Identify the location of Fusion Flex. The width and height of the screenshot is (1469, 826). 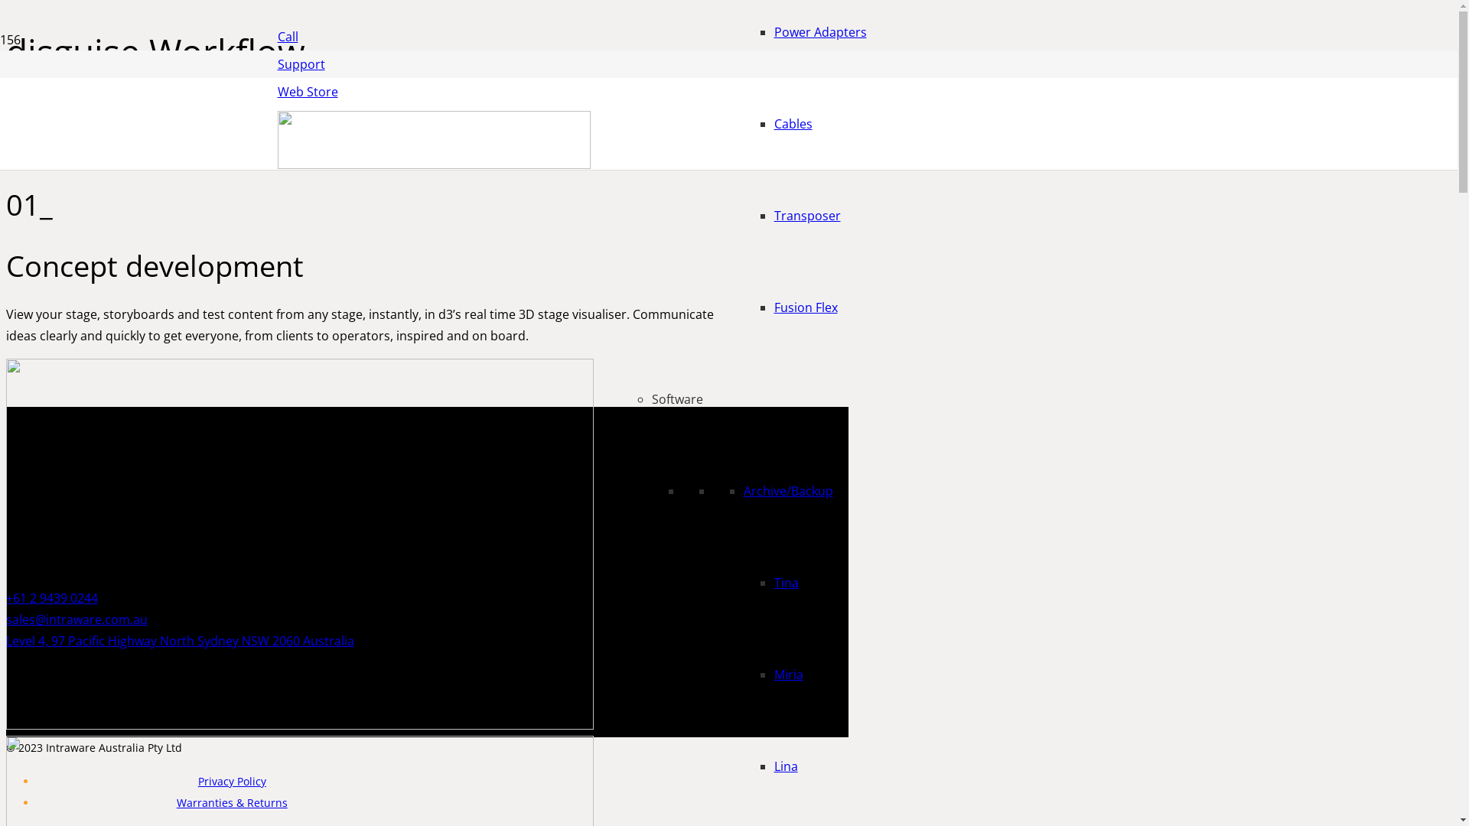
(806, 307).